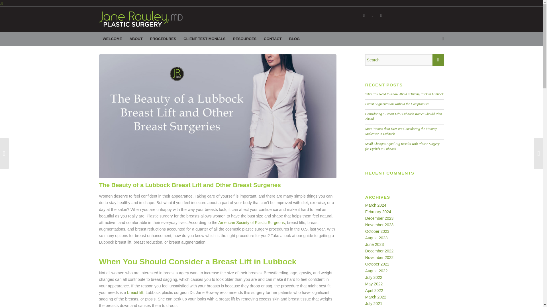  I want to click on Twitter, so click(372, 15).